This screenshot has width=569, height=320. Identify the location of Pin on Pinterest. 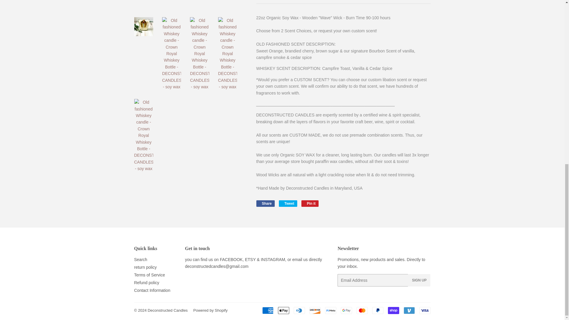
(310, 203).